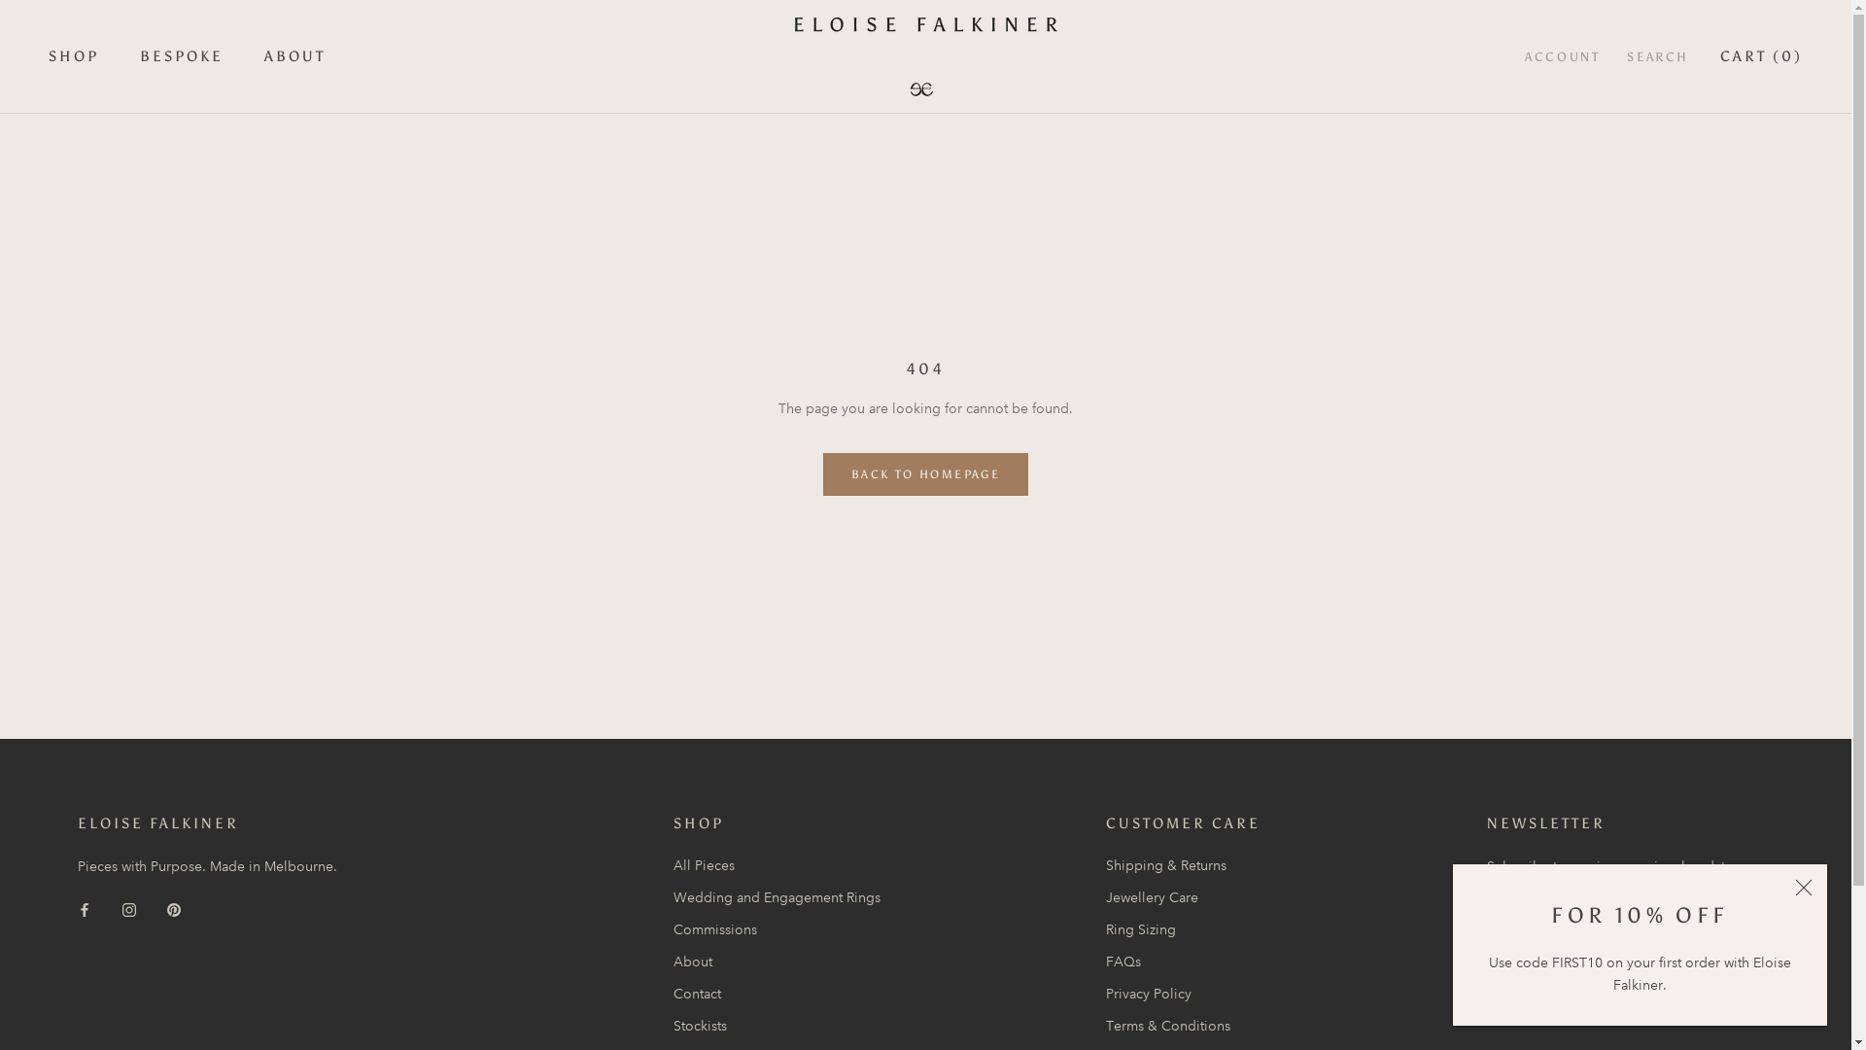 This screenshot has height=1050, width=1866. Describe the element at coordinates (1184, 994) in the screenshot. I see `Privacy Policy` at that location.